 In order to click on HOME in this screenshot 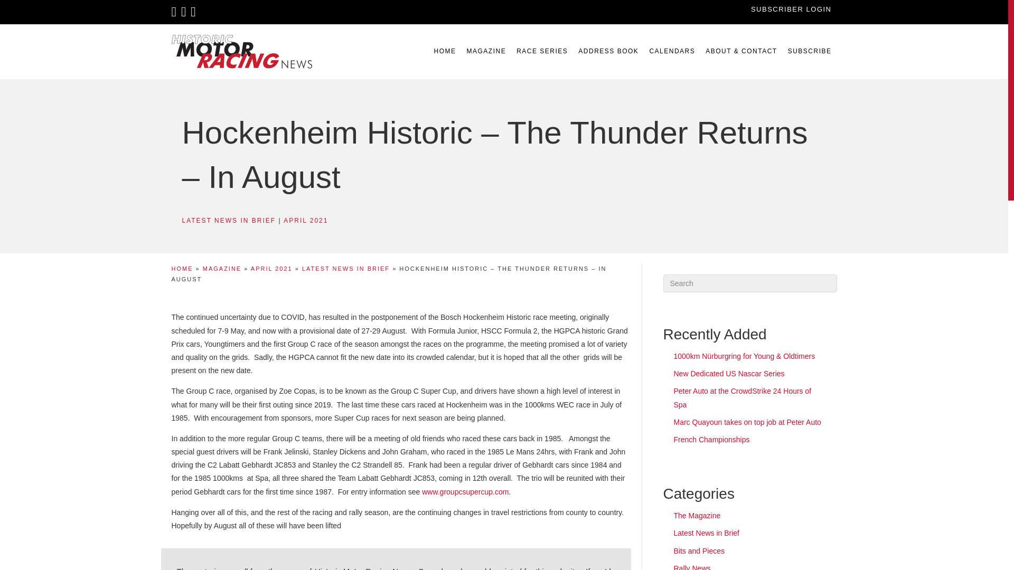, I will do `click(445, 51)`.